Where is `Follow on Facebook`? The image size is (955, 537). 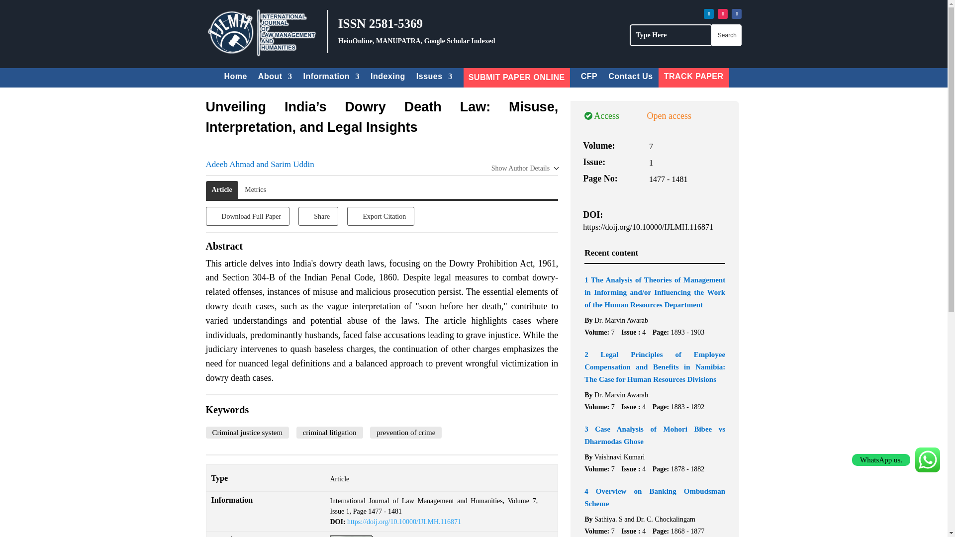 Follow on Facebook is located at coordinates (736, 14).